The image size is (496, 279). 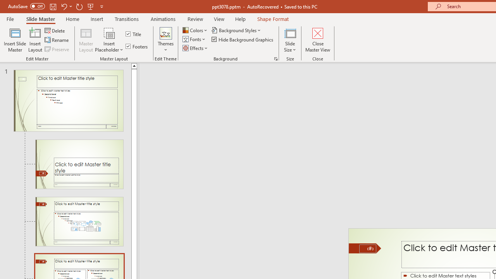 I want to click on Slide Title Slide Layout: used by slide(s) 1, so click(x=79, y=164).